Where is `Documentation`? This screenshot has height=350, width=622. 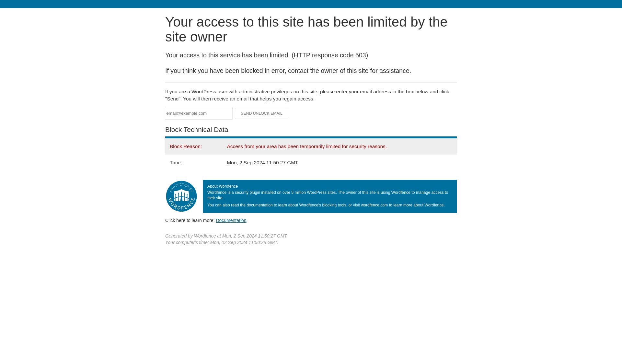
Documentation is located at coordinates (231, 220).